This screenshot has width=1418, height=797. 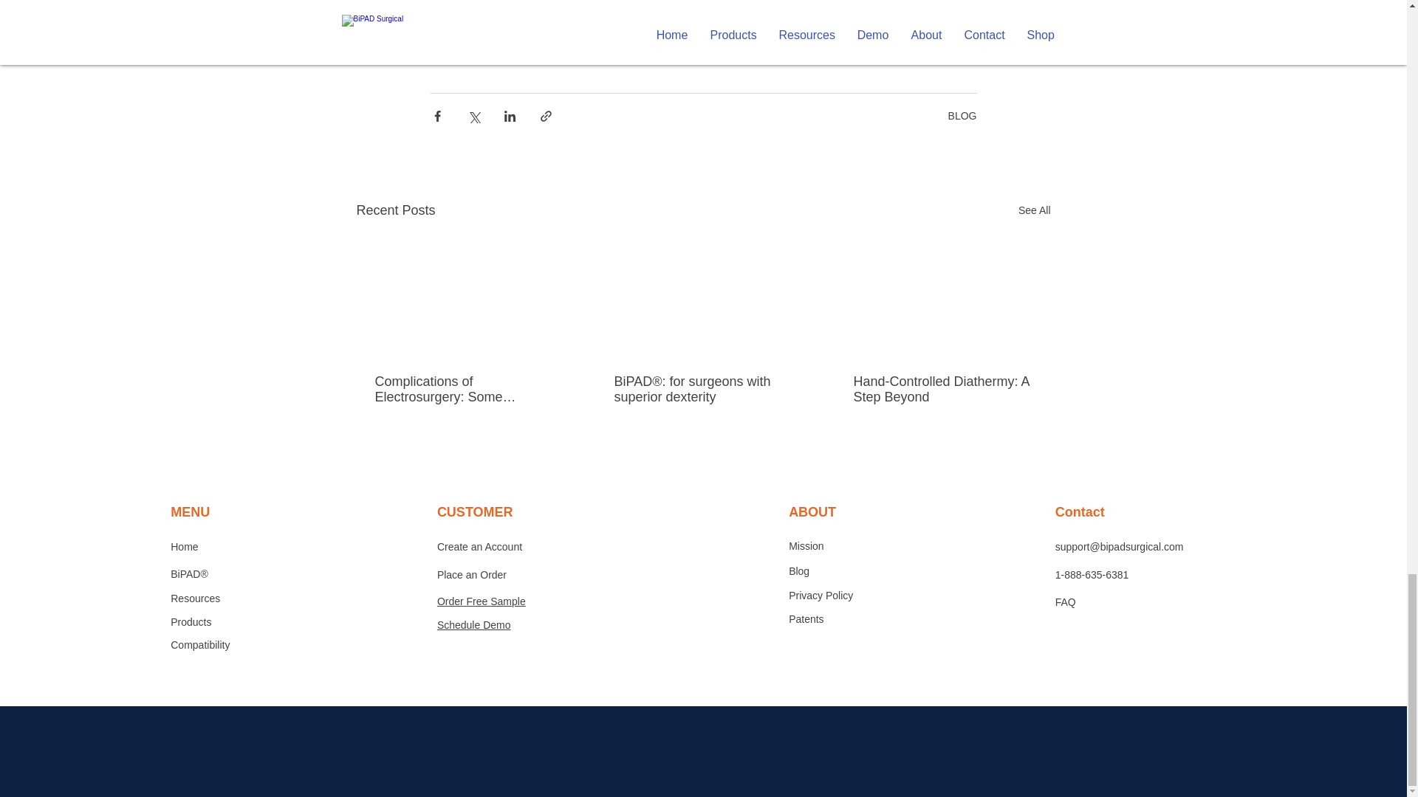 What do you see at coordinates (942, 389) in the screenshot?
I see `Hand-Controlled Diathermy: A Step Beyond` at bounding box center [942, 389].